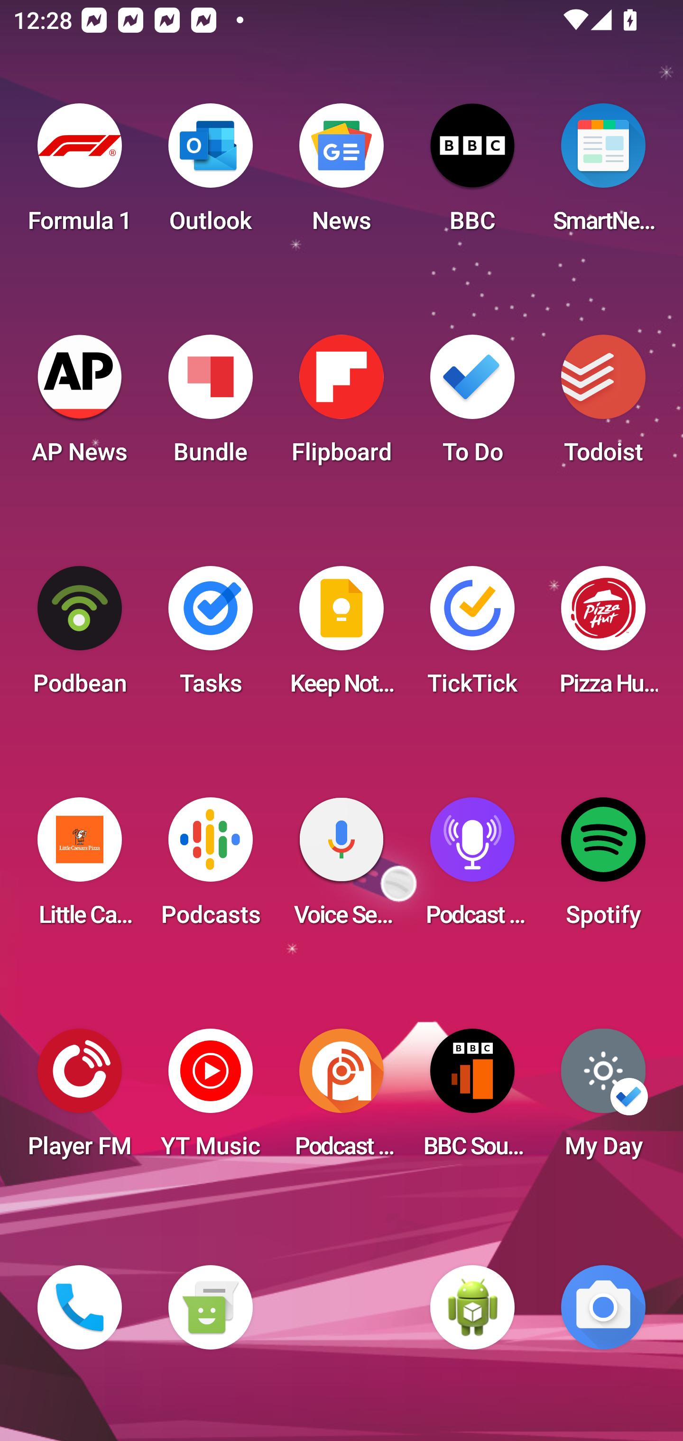 This screenshot has width=683, height=1441. I want to click on Outlook, so click(210, 173).